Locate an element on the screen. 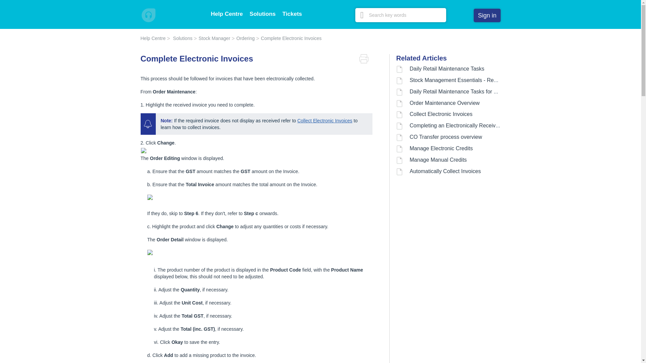 The image size is (646, 363). Print is located at coordinates (366, 59).